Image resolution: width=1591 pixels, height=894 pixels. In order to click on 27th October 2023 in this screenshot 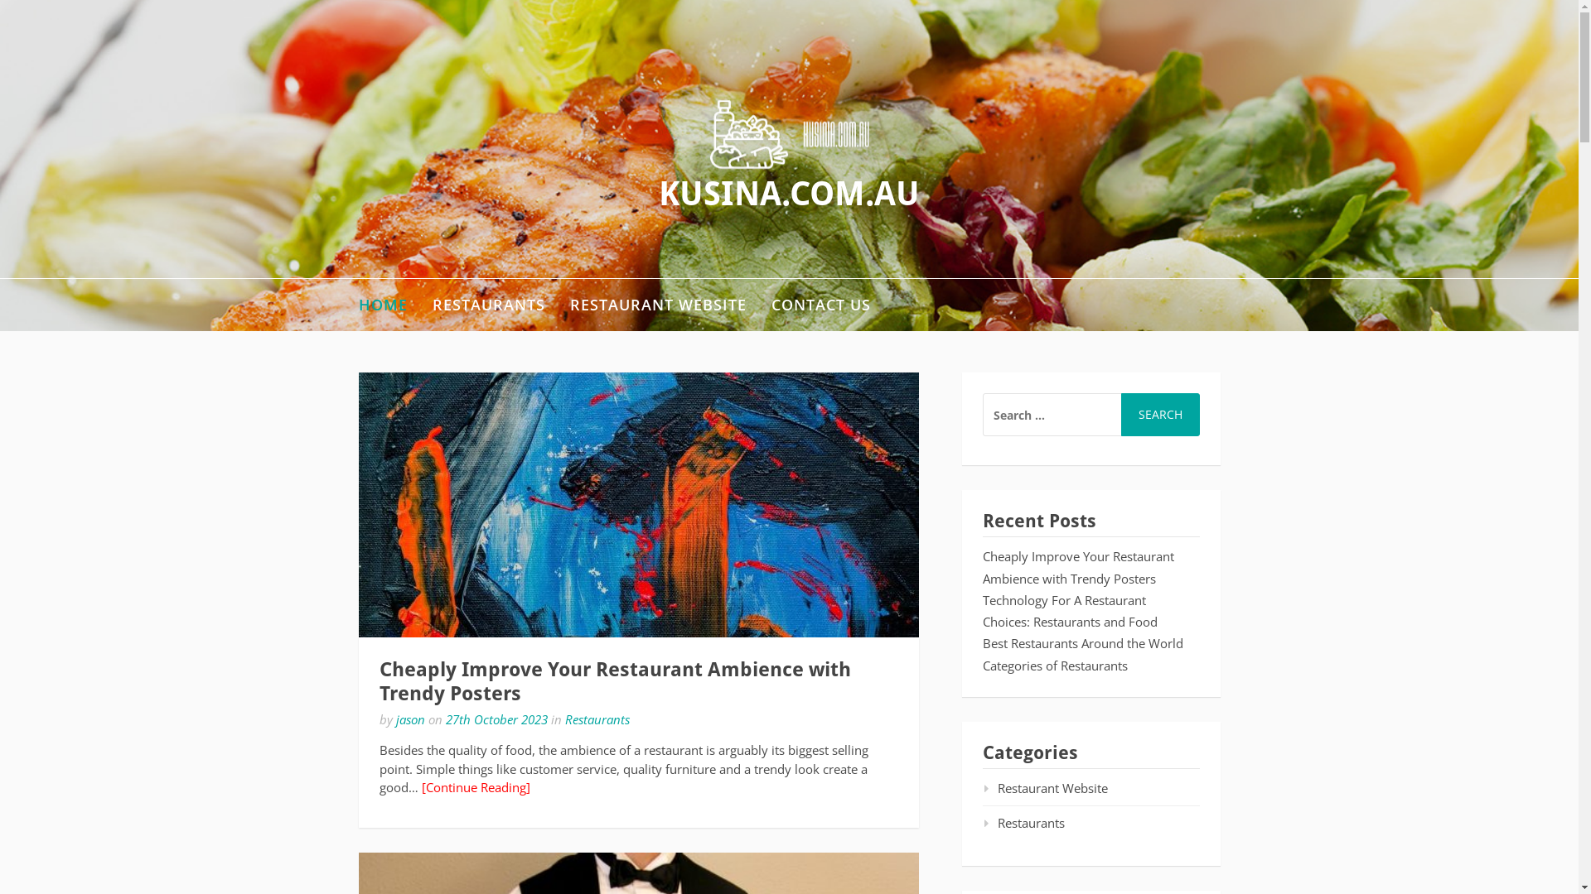, I will do `click(497, 719)`.